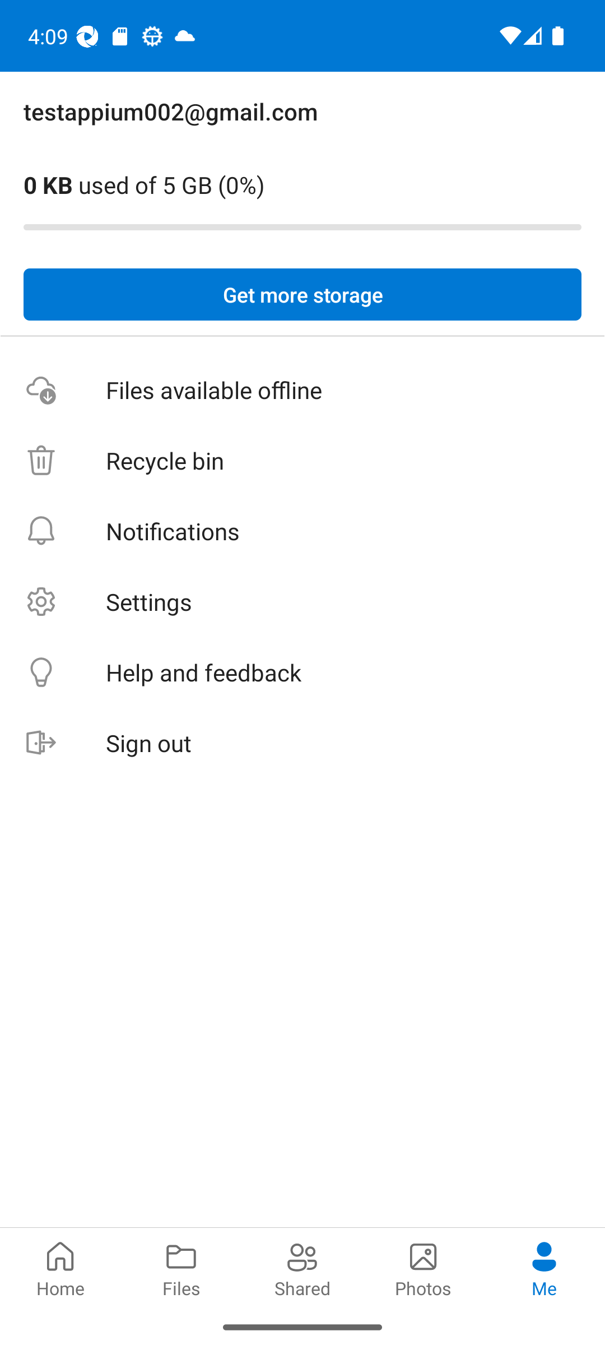  I want to click on Sign out, so click(302, 743).